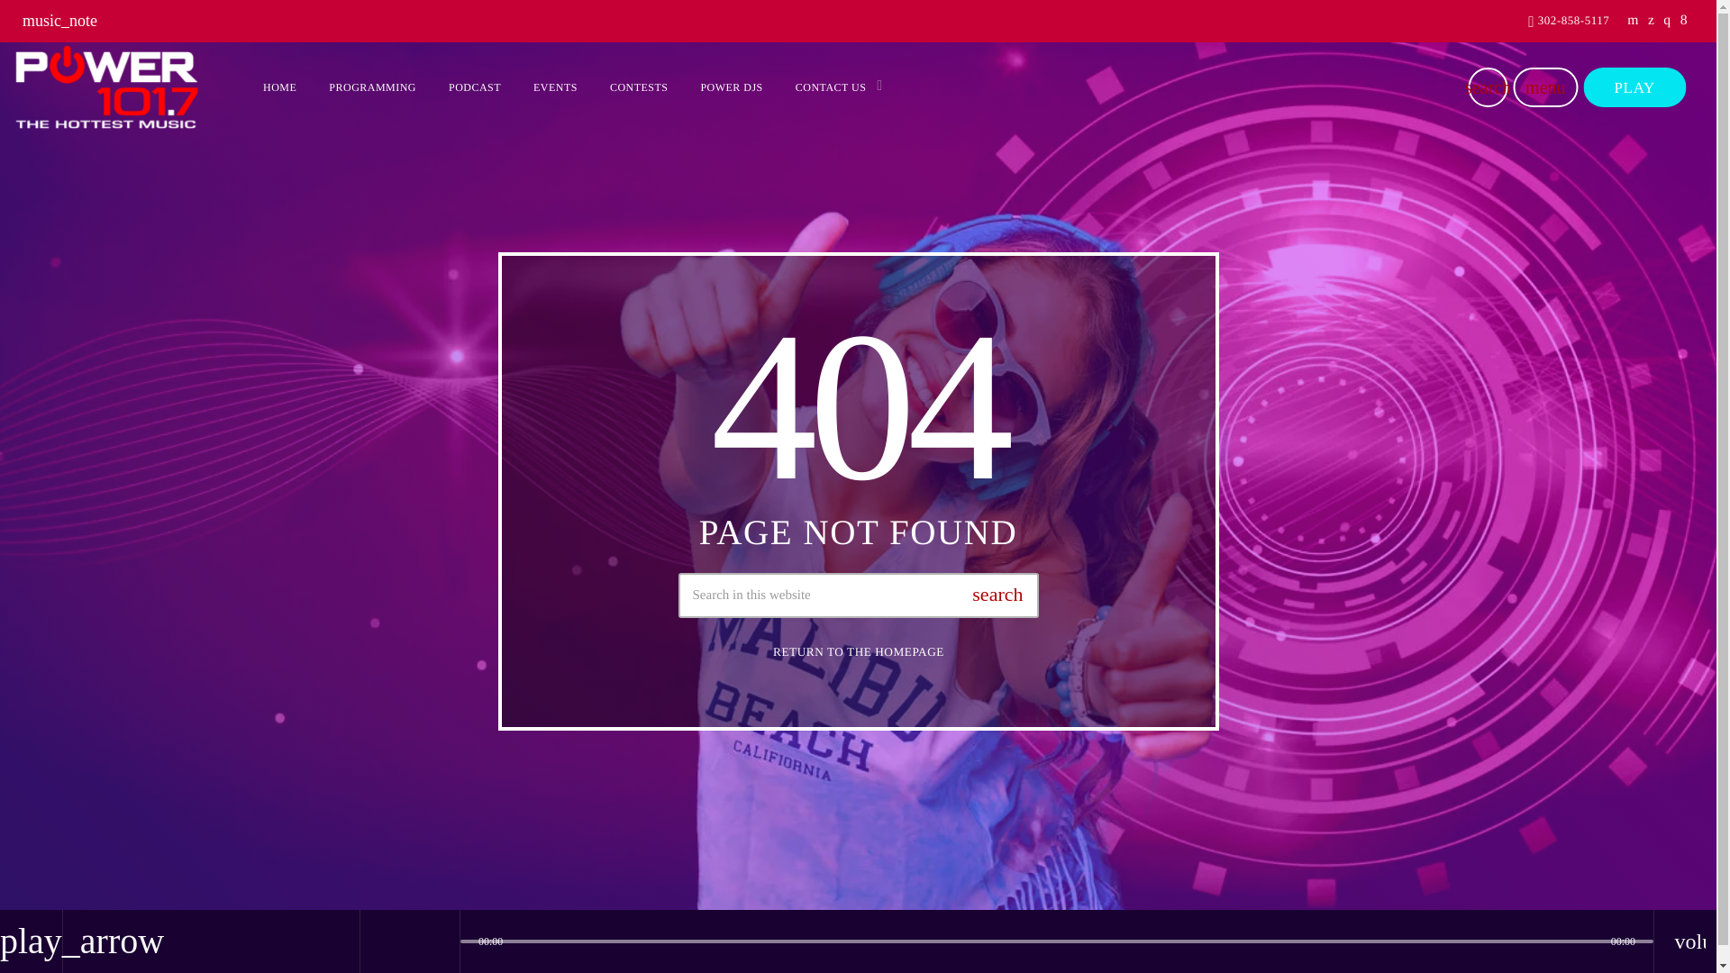  Describe the element at coordinates (1487, 86) in the screenshot. I see `search` at that location.